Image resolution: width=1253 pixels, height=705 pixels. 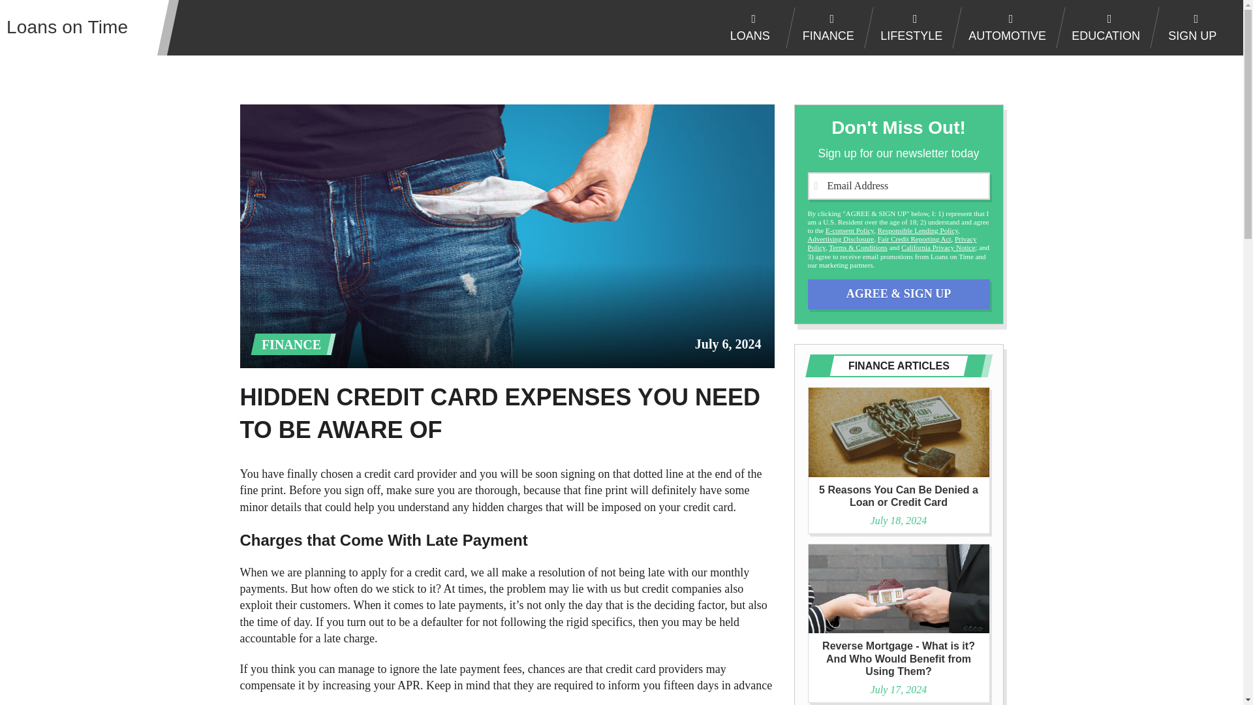 I want to click on LIFESTYLE, so click(x=907, y=27).